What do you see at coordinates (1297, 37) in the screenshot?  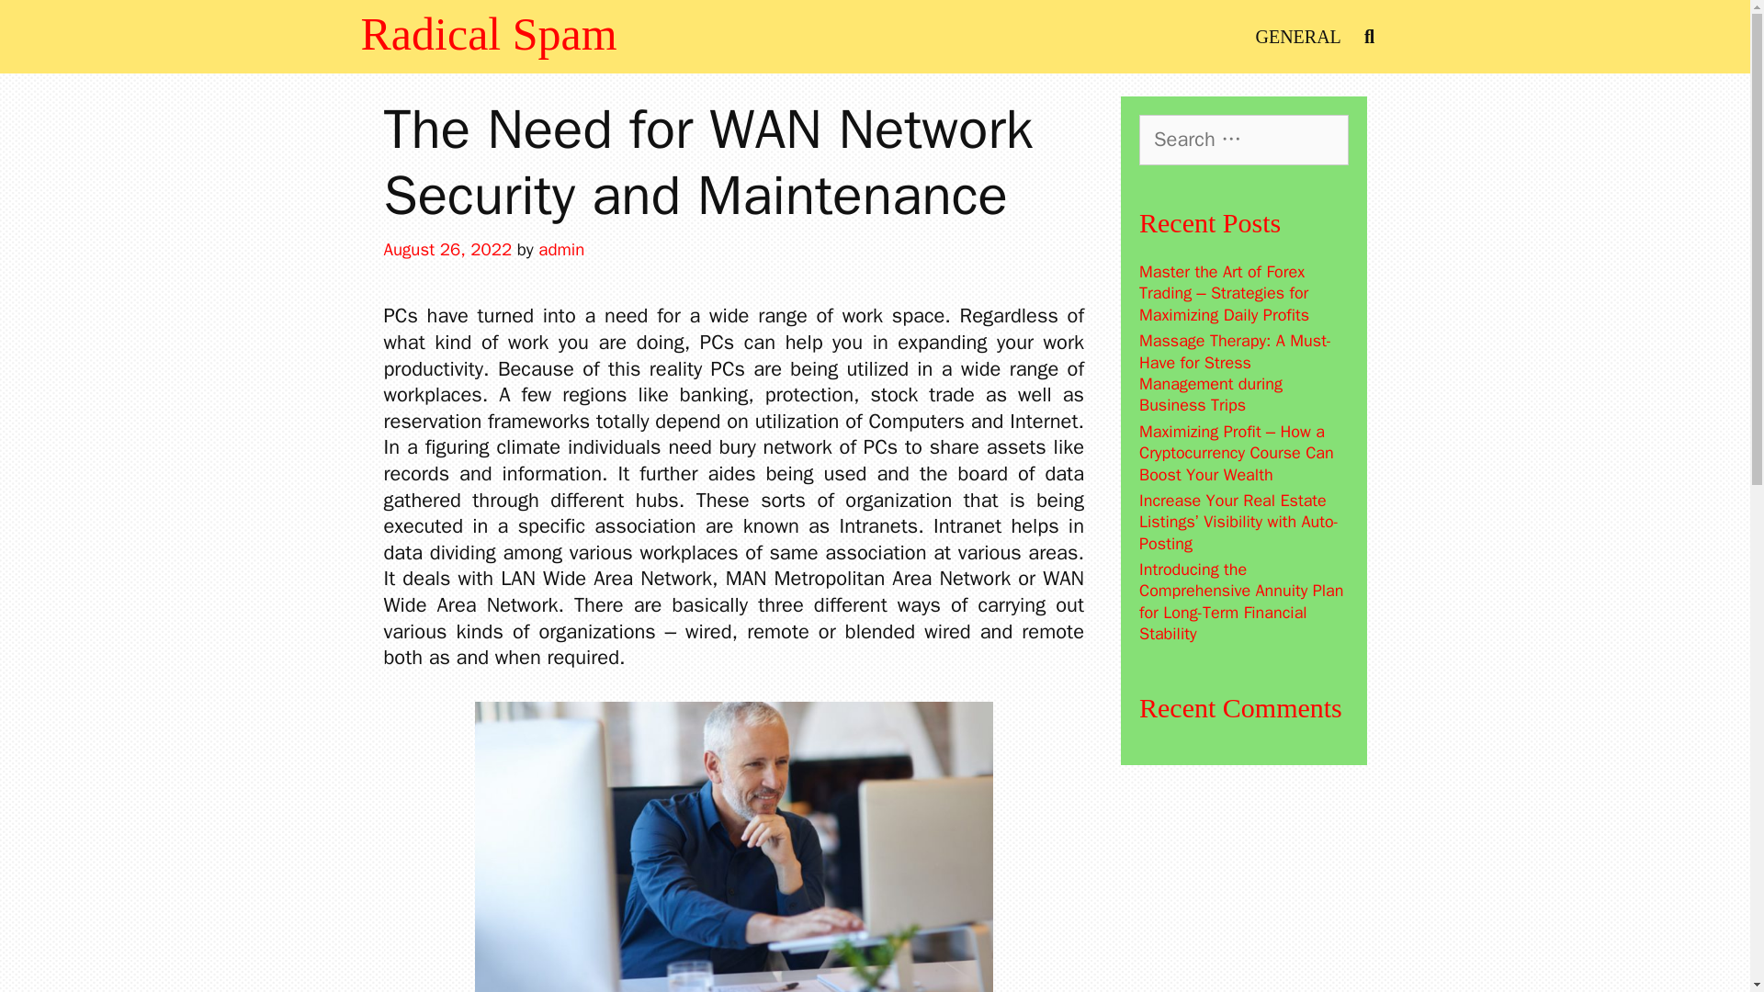 I see `GENERAL` at bounding box center [1297, 37].